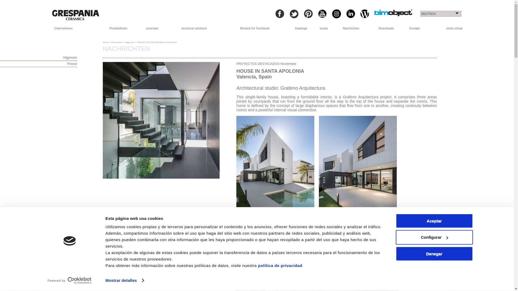 This screenshot has width=518, height=291. Describe the element at coordinates (336, 14) in the screenshot. I see `instagram` at that location.